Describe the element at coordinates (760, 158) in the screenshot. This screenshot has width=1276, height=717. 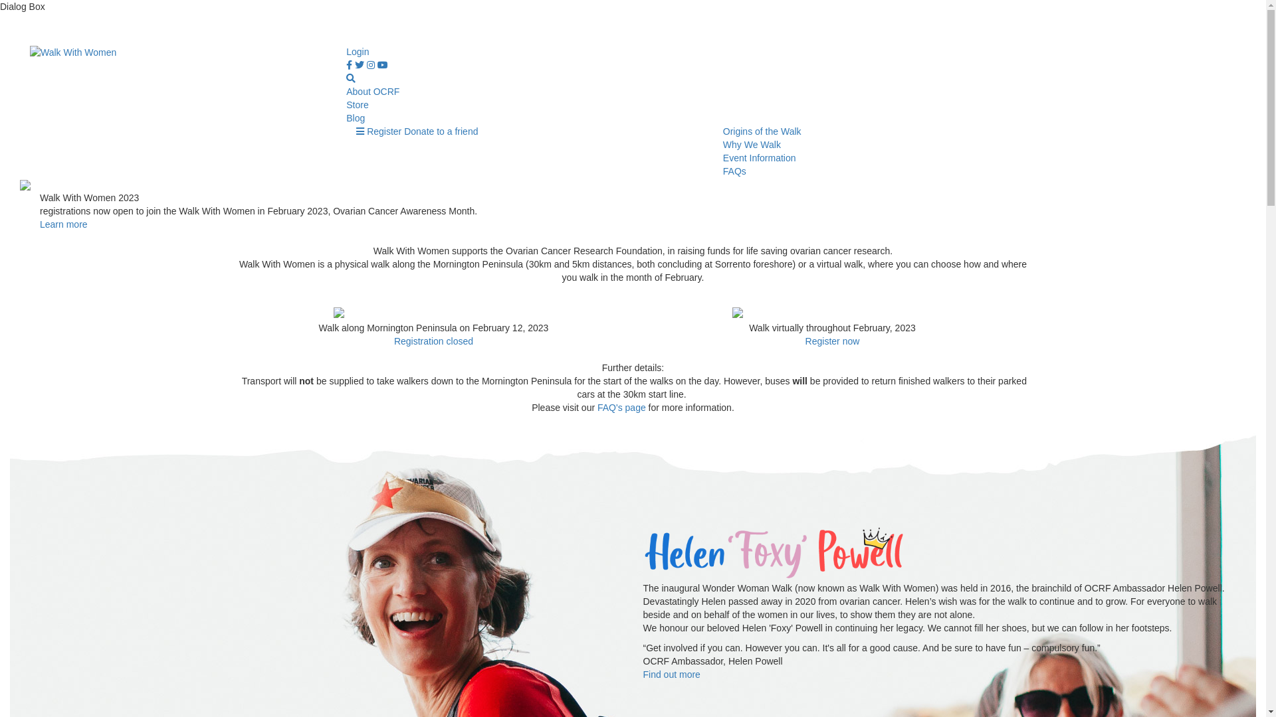
I see `Event Information` at that location.